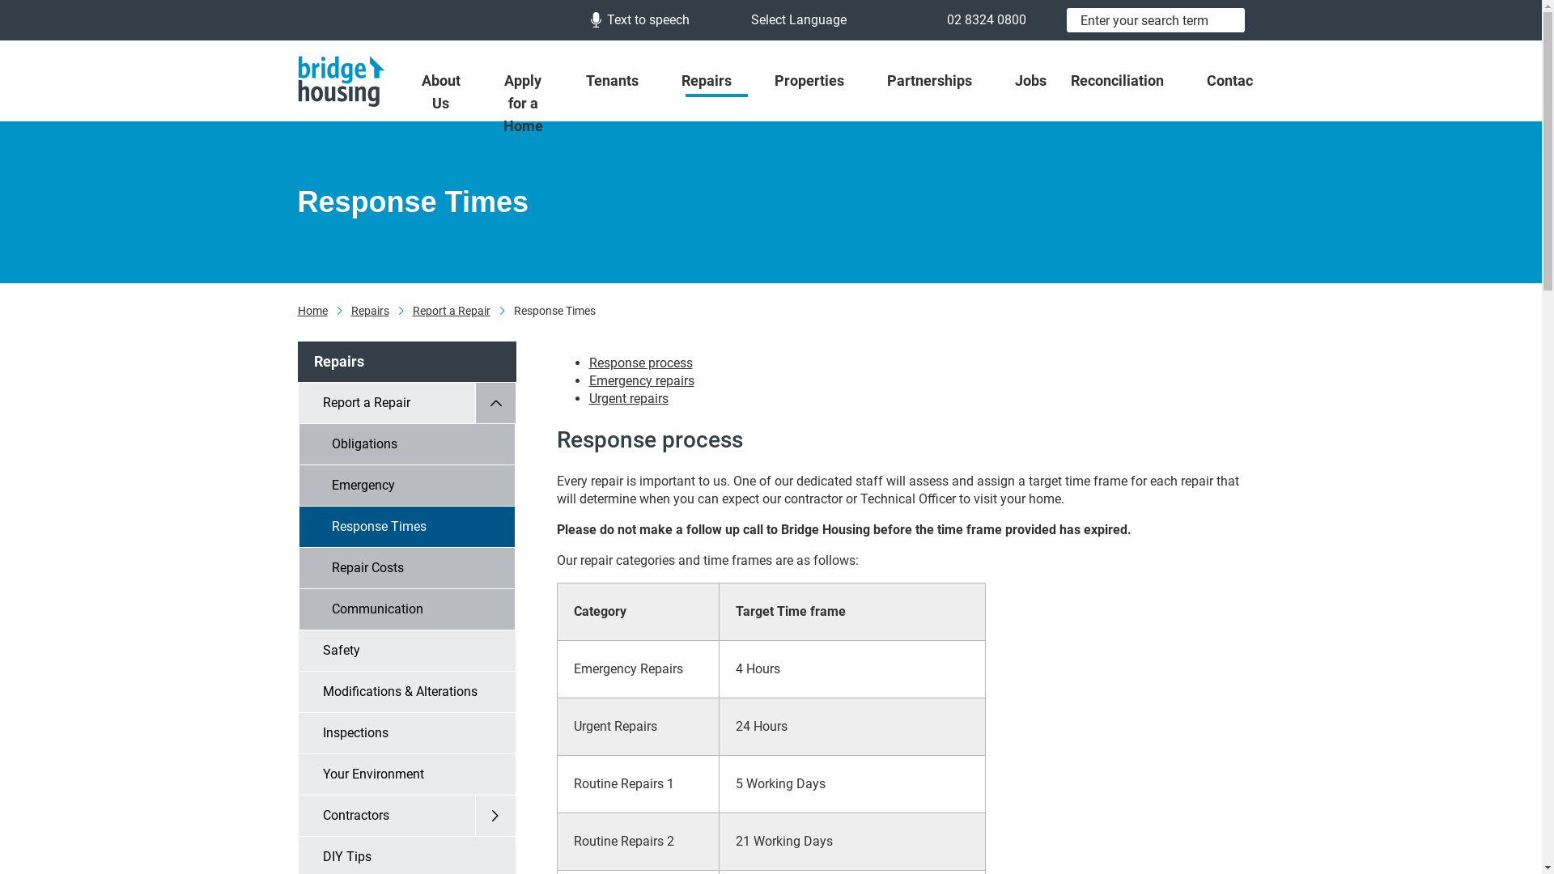 The height and width of the screenshot is (874, 1554). What do you see at coordinates (406, 693) in the screenshot?
I see `Modifications & Alterations` at bounding box center [406, 693].